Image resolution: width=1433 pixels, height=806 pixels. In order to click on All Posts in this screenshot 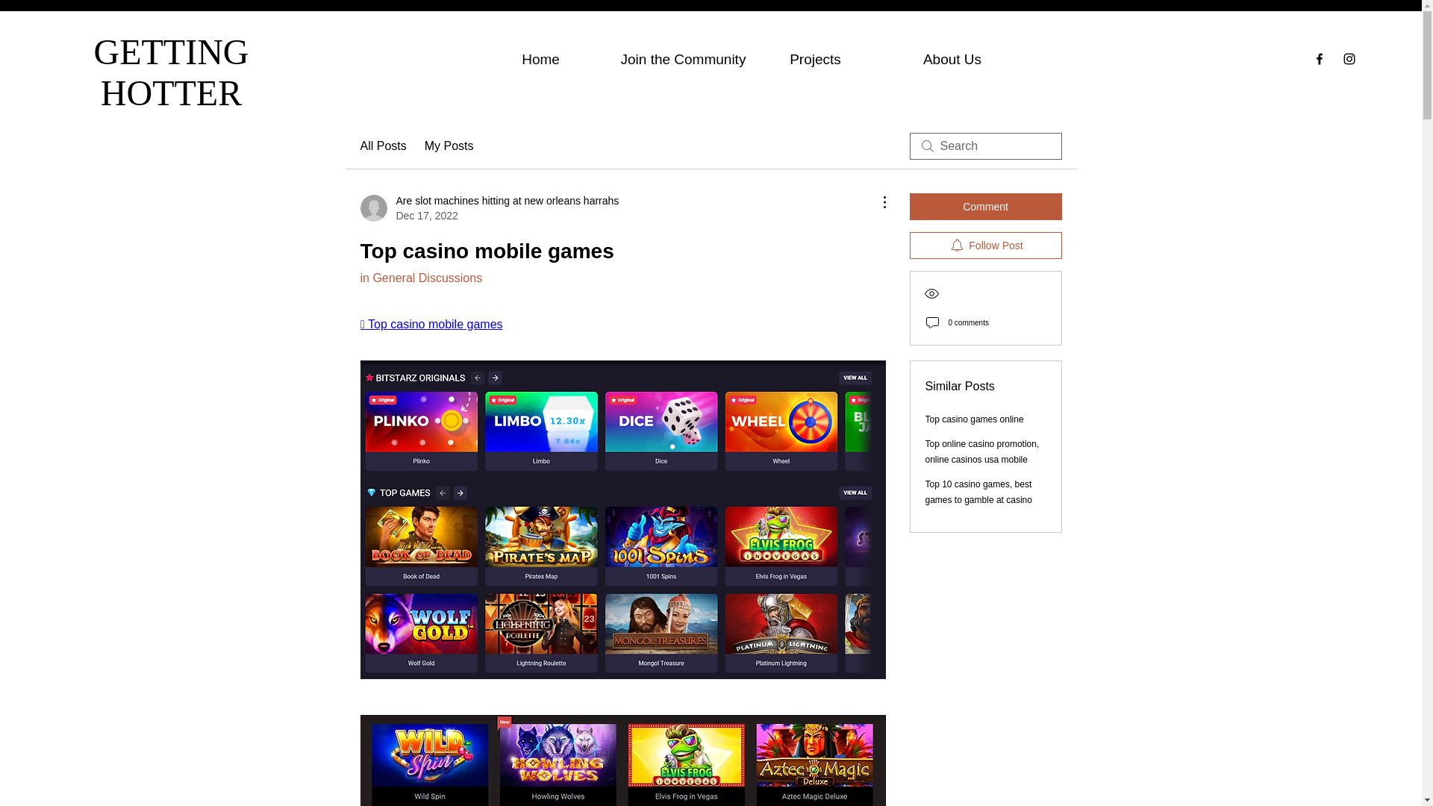, I will do `click(382, 146)`.